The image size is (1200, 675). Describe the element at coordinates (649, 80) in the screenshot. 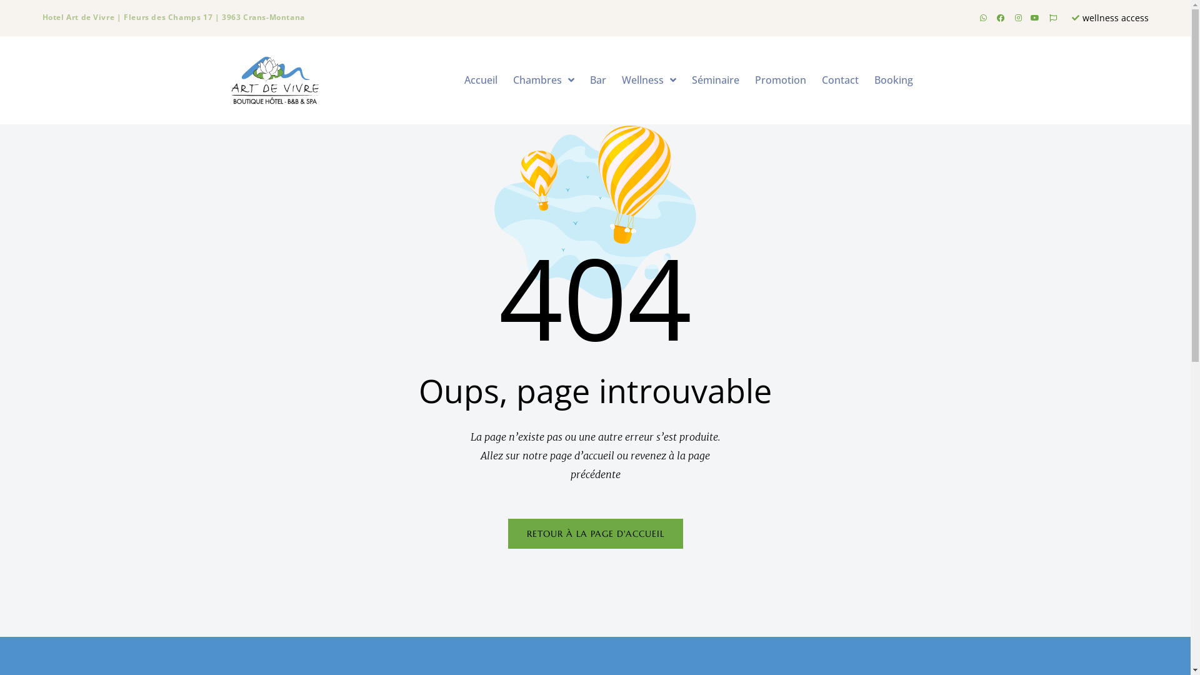

I see `Wellness` at that location.